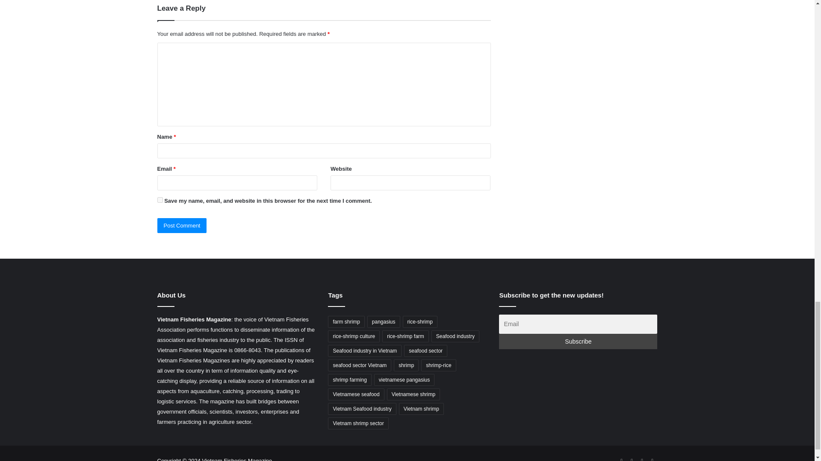 This screenshot has width=821, height=461. Describe the element at coordinates (578, 341) in the screenshot. I see `Subscribe` at that location.